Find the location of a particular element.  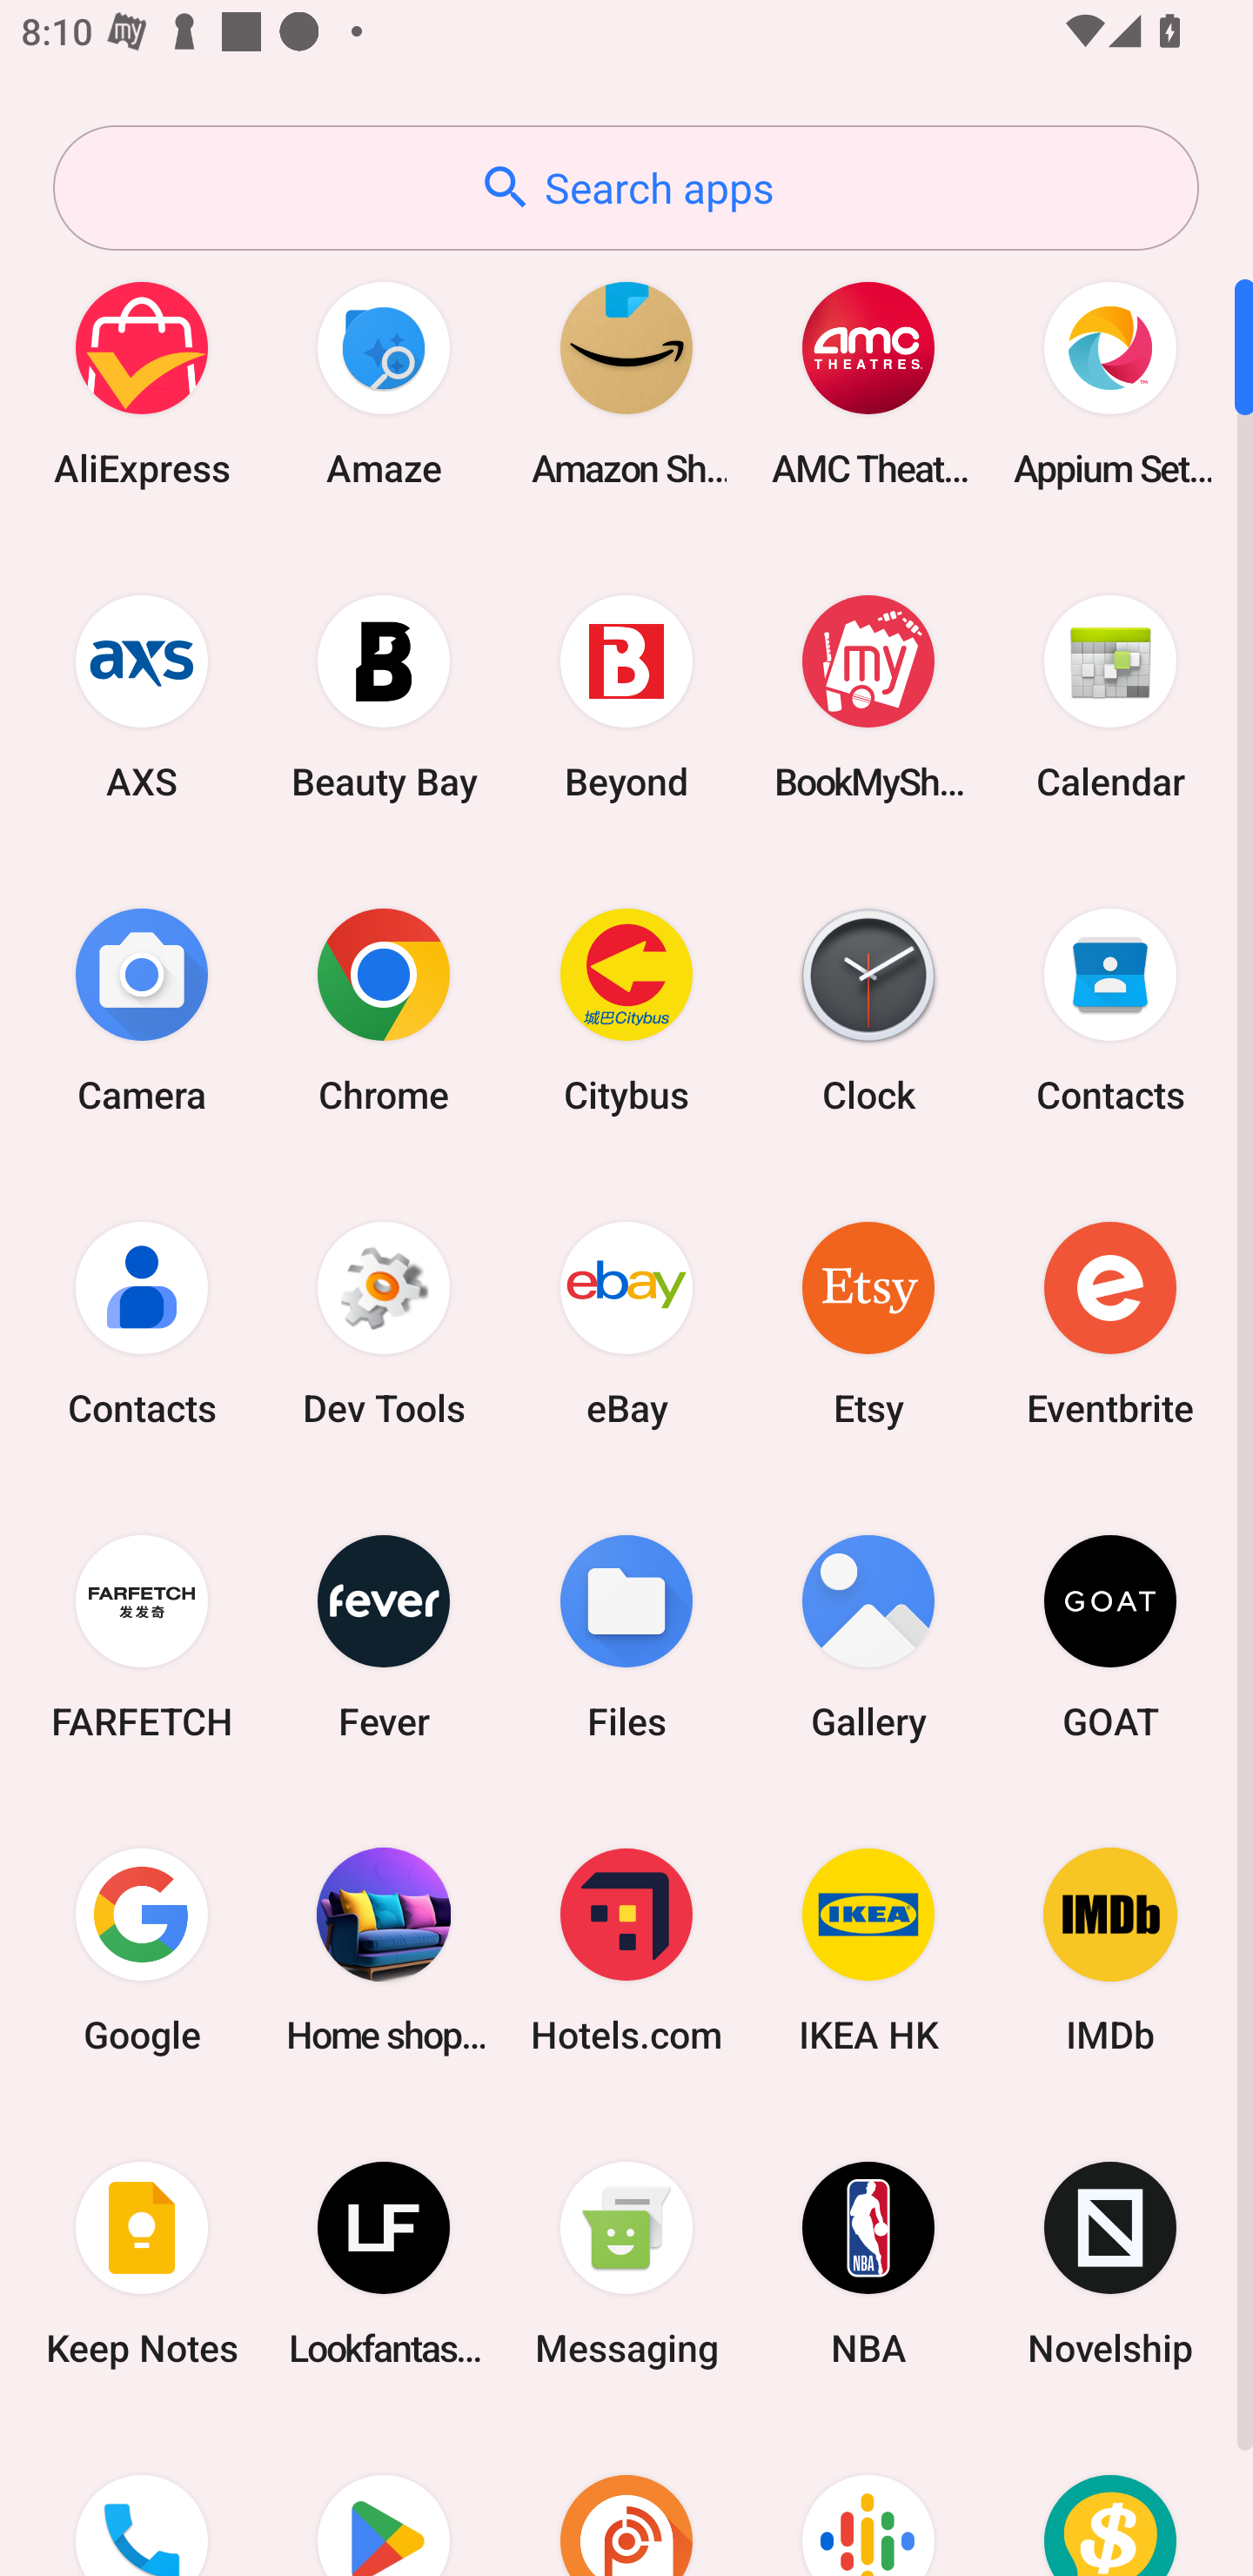

Play Store is located at coordinates (384, 2499).